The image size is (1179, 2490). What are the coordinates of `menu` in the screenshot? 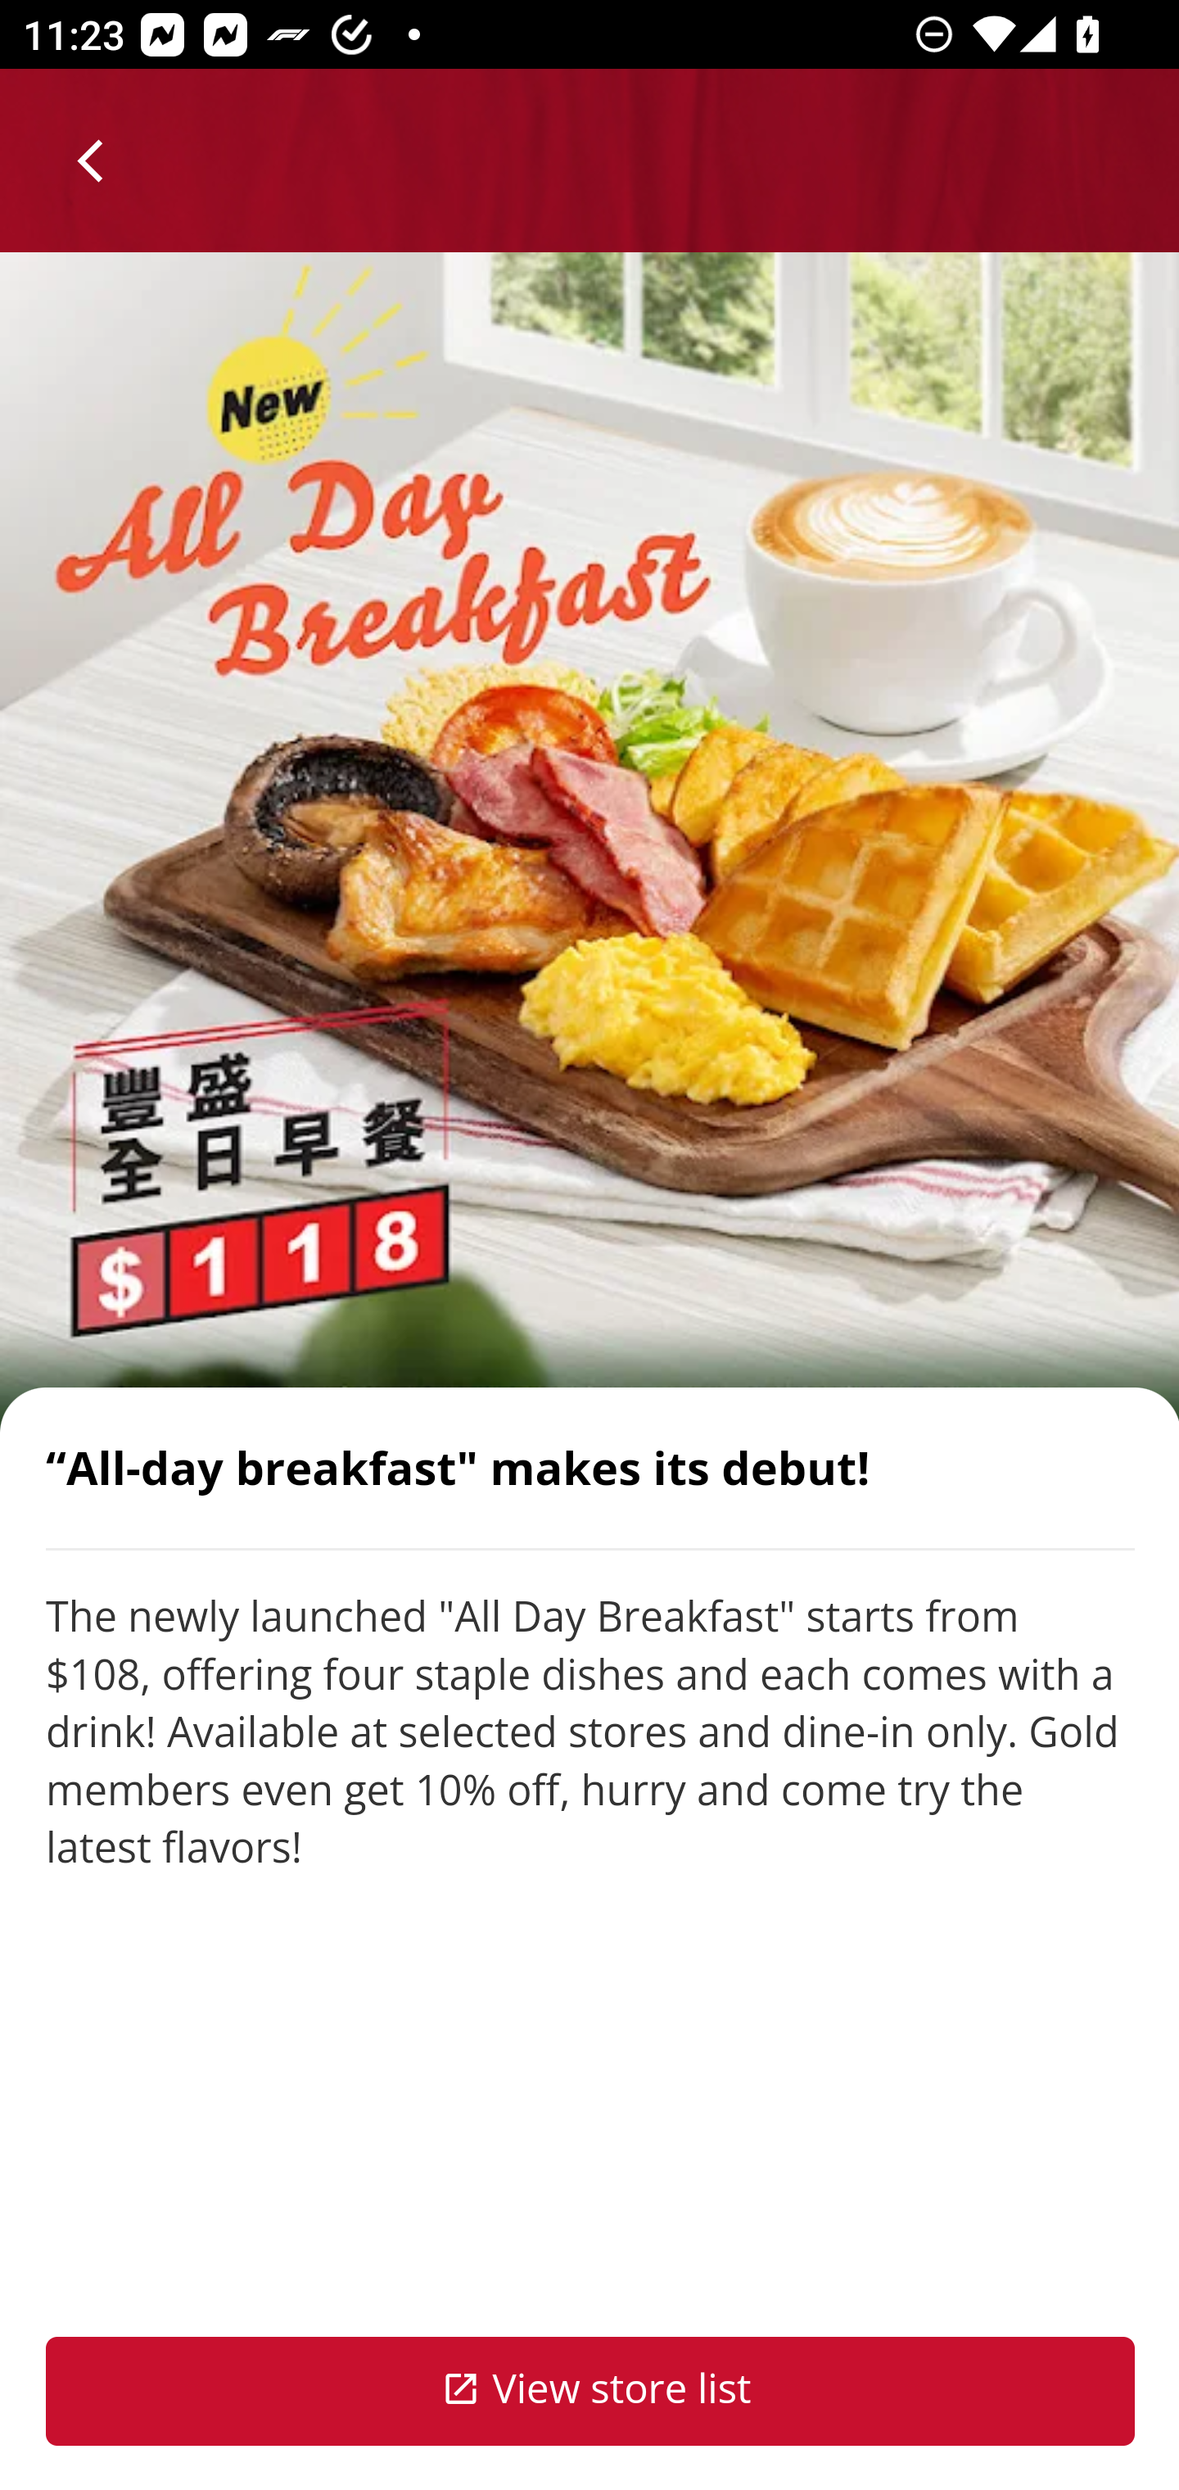 It's located at (92, 161).